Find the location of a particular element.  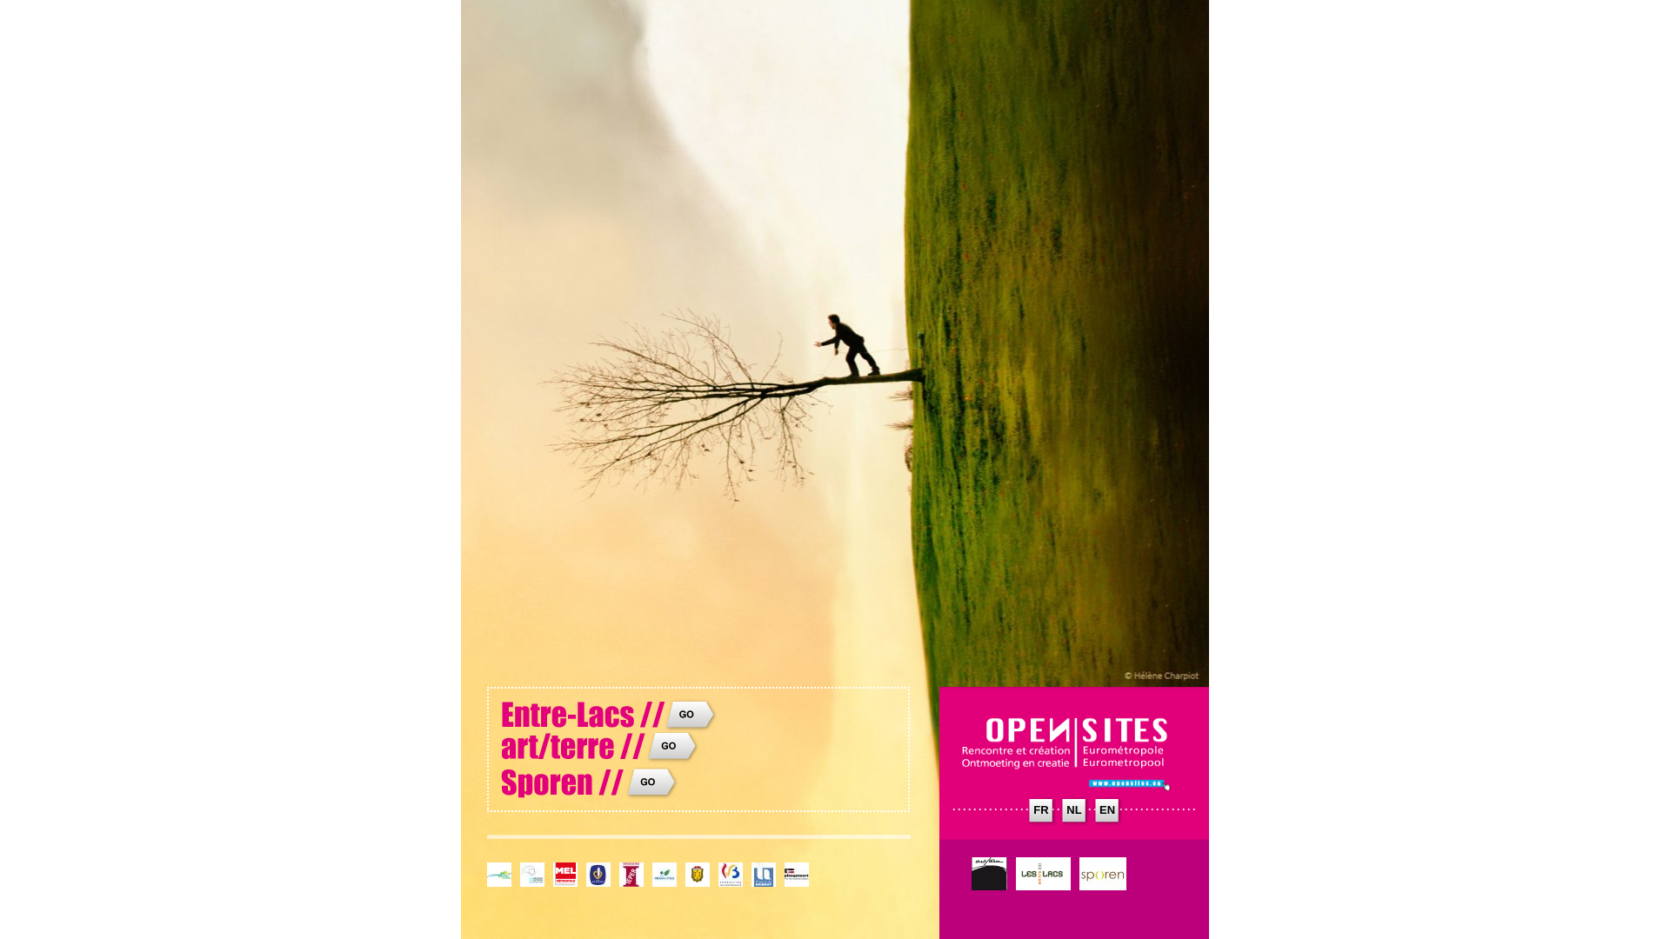

Entre-Lacs is located at coordinates (609, 727).